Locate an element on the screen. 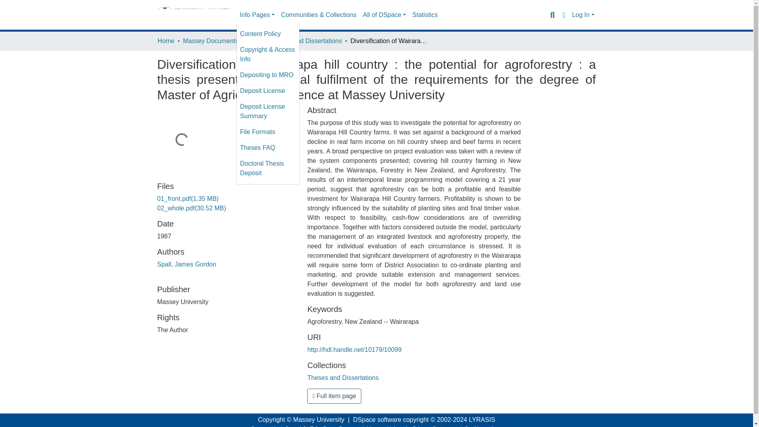 This screenshot has height=427, width=759. Log In is located at coordinates (583, 15).